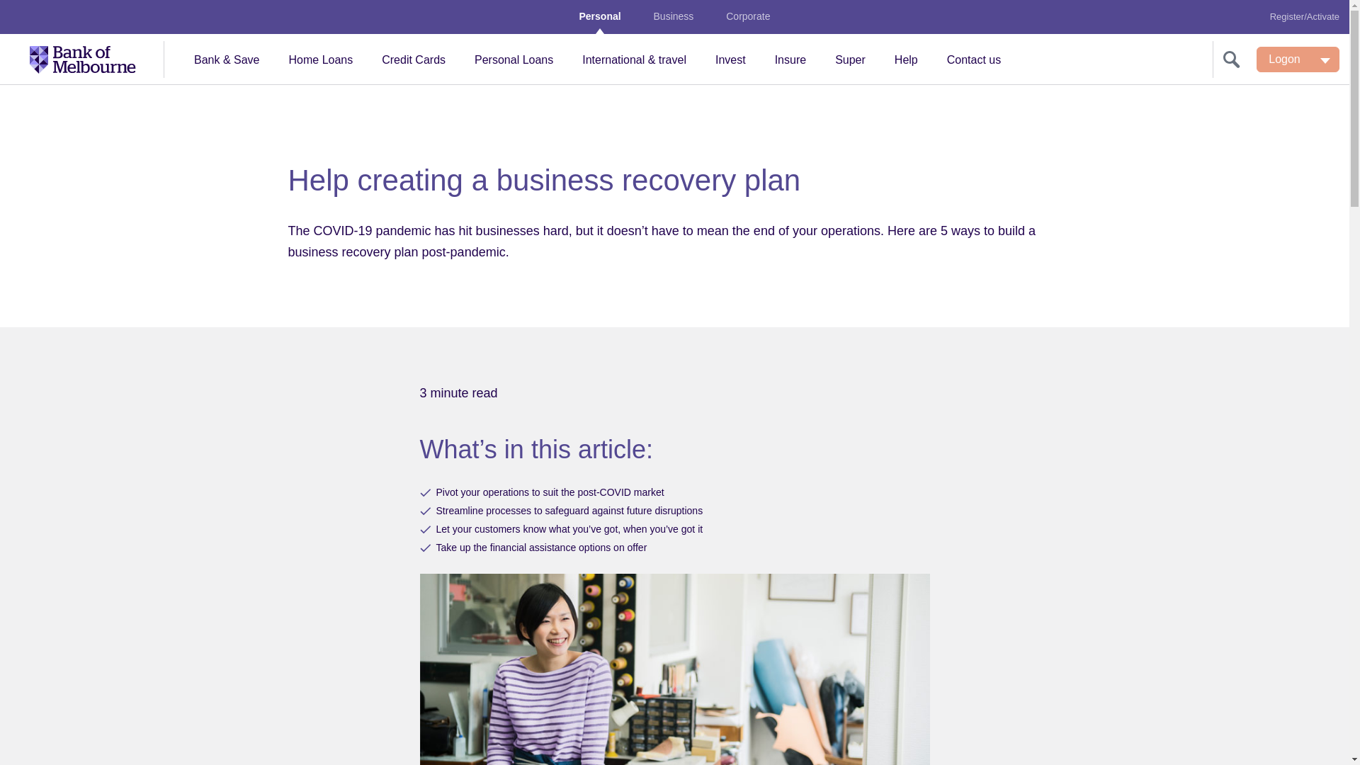 This screenshot has width=1360, height=765. I want to click on Credit Cards, so click(413, 59).